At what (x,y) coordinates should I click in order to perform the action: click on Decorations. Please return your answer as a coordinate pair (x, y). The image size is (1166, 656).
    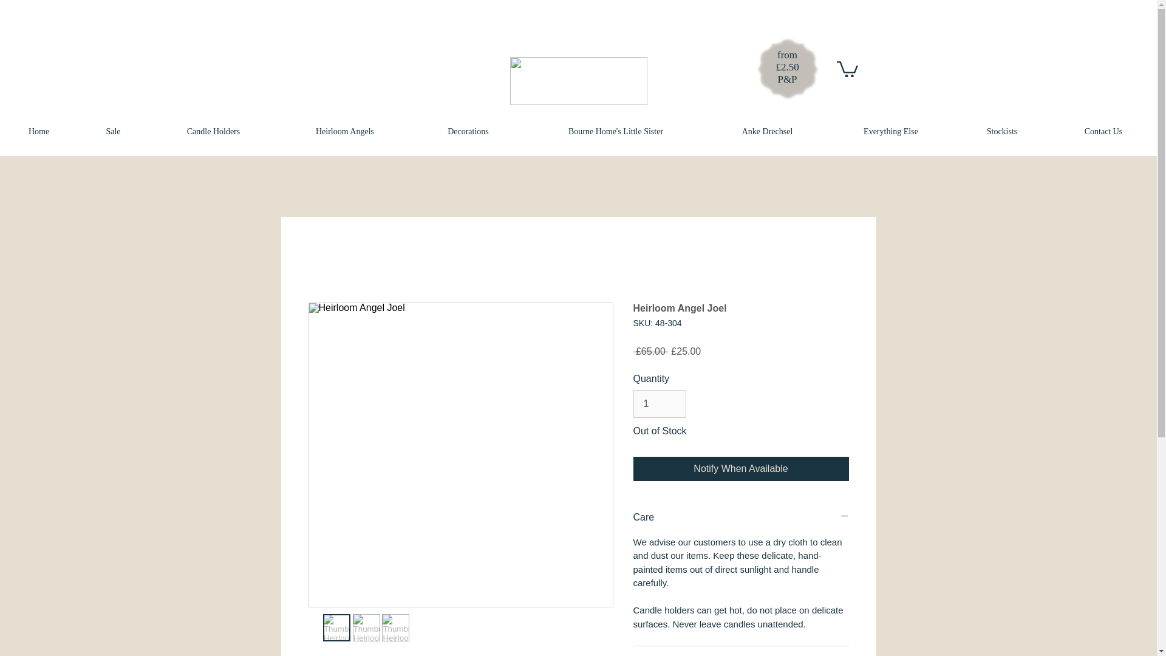
    Looking at the image, I should click on (468, 131).